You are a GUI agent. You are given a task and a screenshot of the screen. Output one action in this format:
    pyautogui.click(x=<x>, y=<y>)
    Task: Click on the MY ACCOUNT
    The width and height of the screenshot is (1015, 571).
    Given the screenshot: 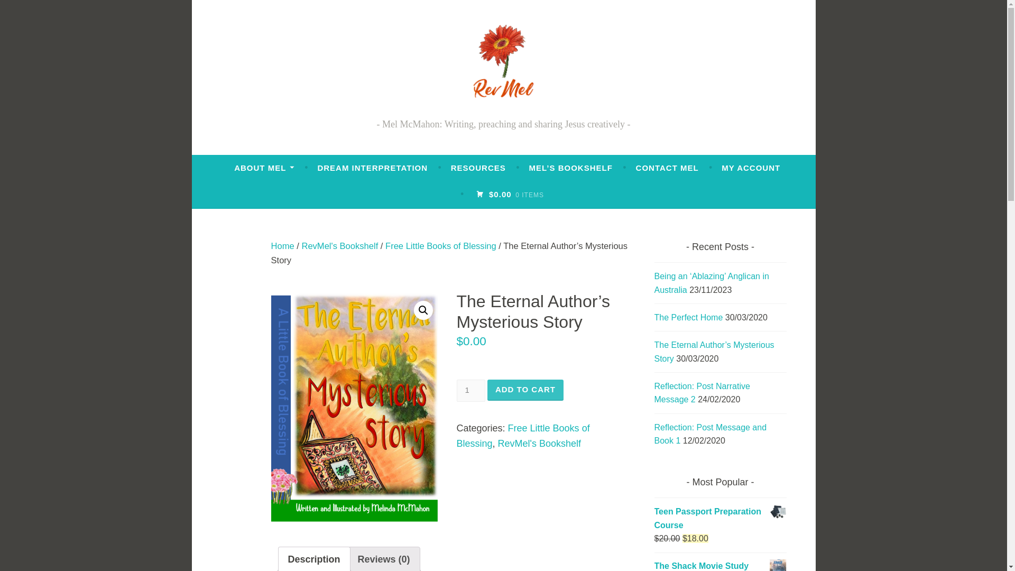 What is the action you would take?
    pyautogui.click(x=751, y=168)
    